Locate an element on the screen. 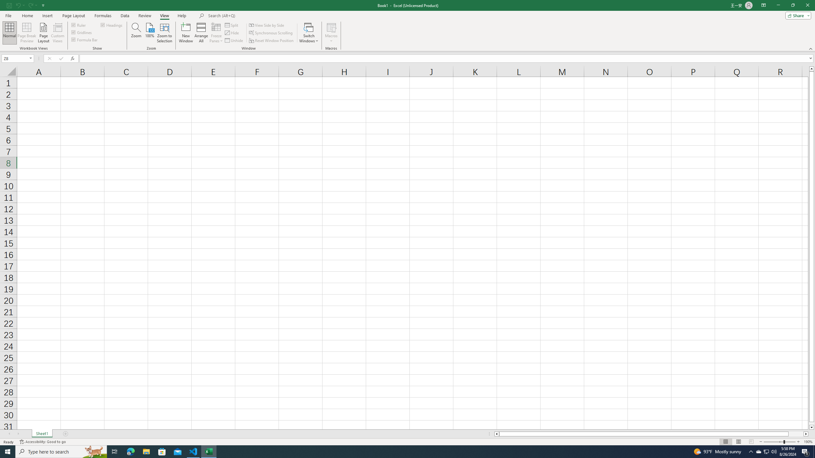 Image resolution: width=815 pixels, height=458 pixels. Formula Bar is located at coordinates (85, 39).